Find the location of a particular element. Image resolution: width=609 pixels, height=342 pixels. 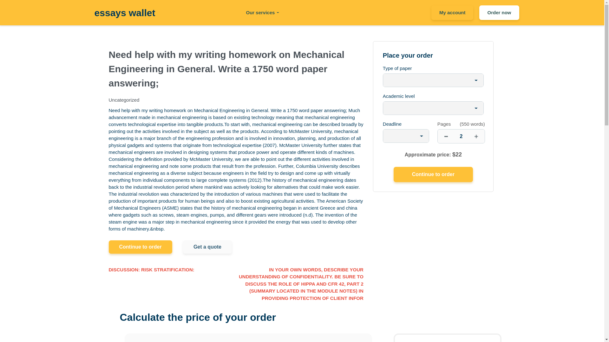

Continue to order is located at coordinates (140, 247).